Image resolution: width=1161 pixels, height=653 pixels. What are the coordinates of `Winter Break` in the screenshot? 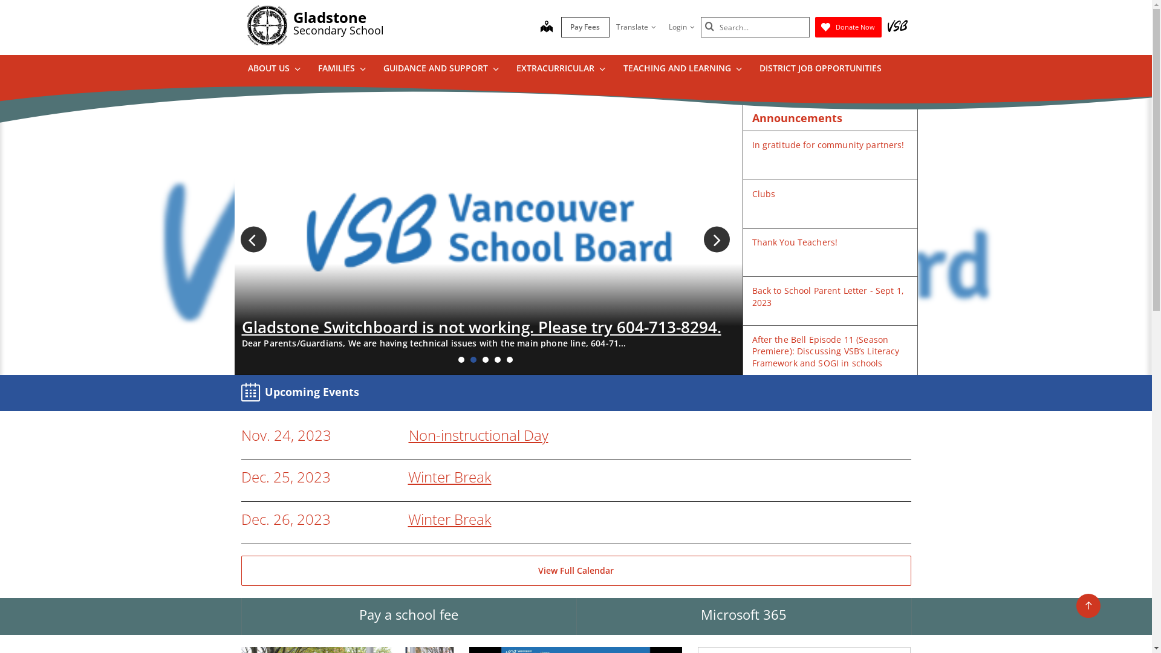 It's located at (449, 476).